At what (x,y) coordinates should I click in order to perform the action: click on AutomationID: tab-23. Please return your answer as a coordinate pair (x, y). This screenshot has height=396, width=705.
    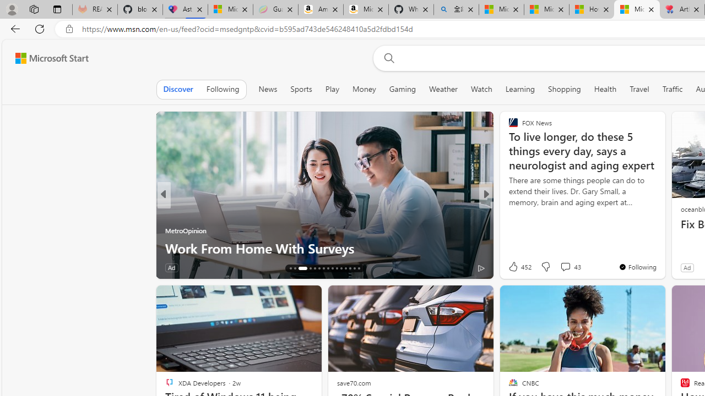
    Looking at the image, I should click on (328, 268).